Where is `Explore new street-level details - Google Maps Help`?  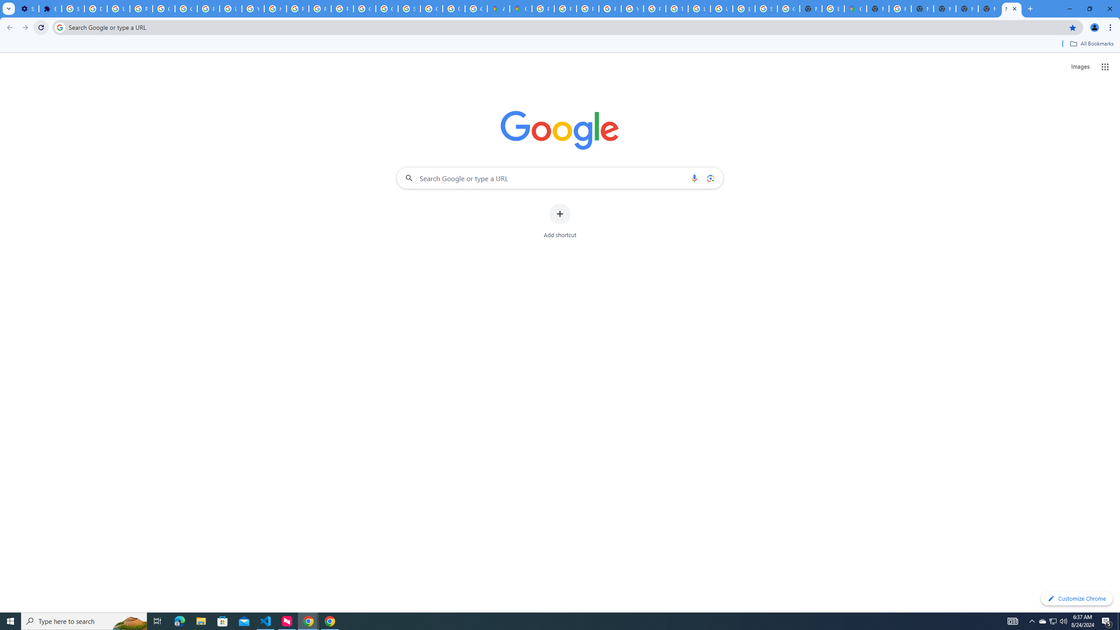 Explore new street-level details - Google Maps Help is located at coordinates (832, 9).